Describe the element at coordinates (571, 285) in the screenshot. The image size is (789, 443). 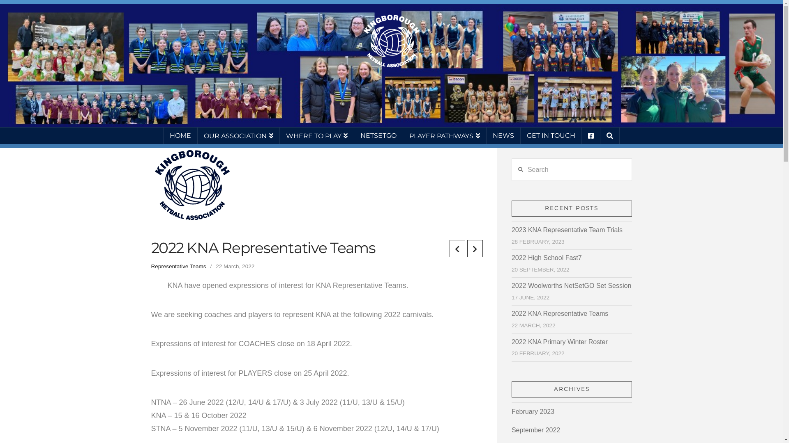
I see `2022 Woolworths NetSetGO Set Session` at that location.